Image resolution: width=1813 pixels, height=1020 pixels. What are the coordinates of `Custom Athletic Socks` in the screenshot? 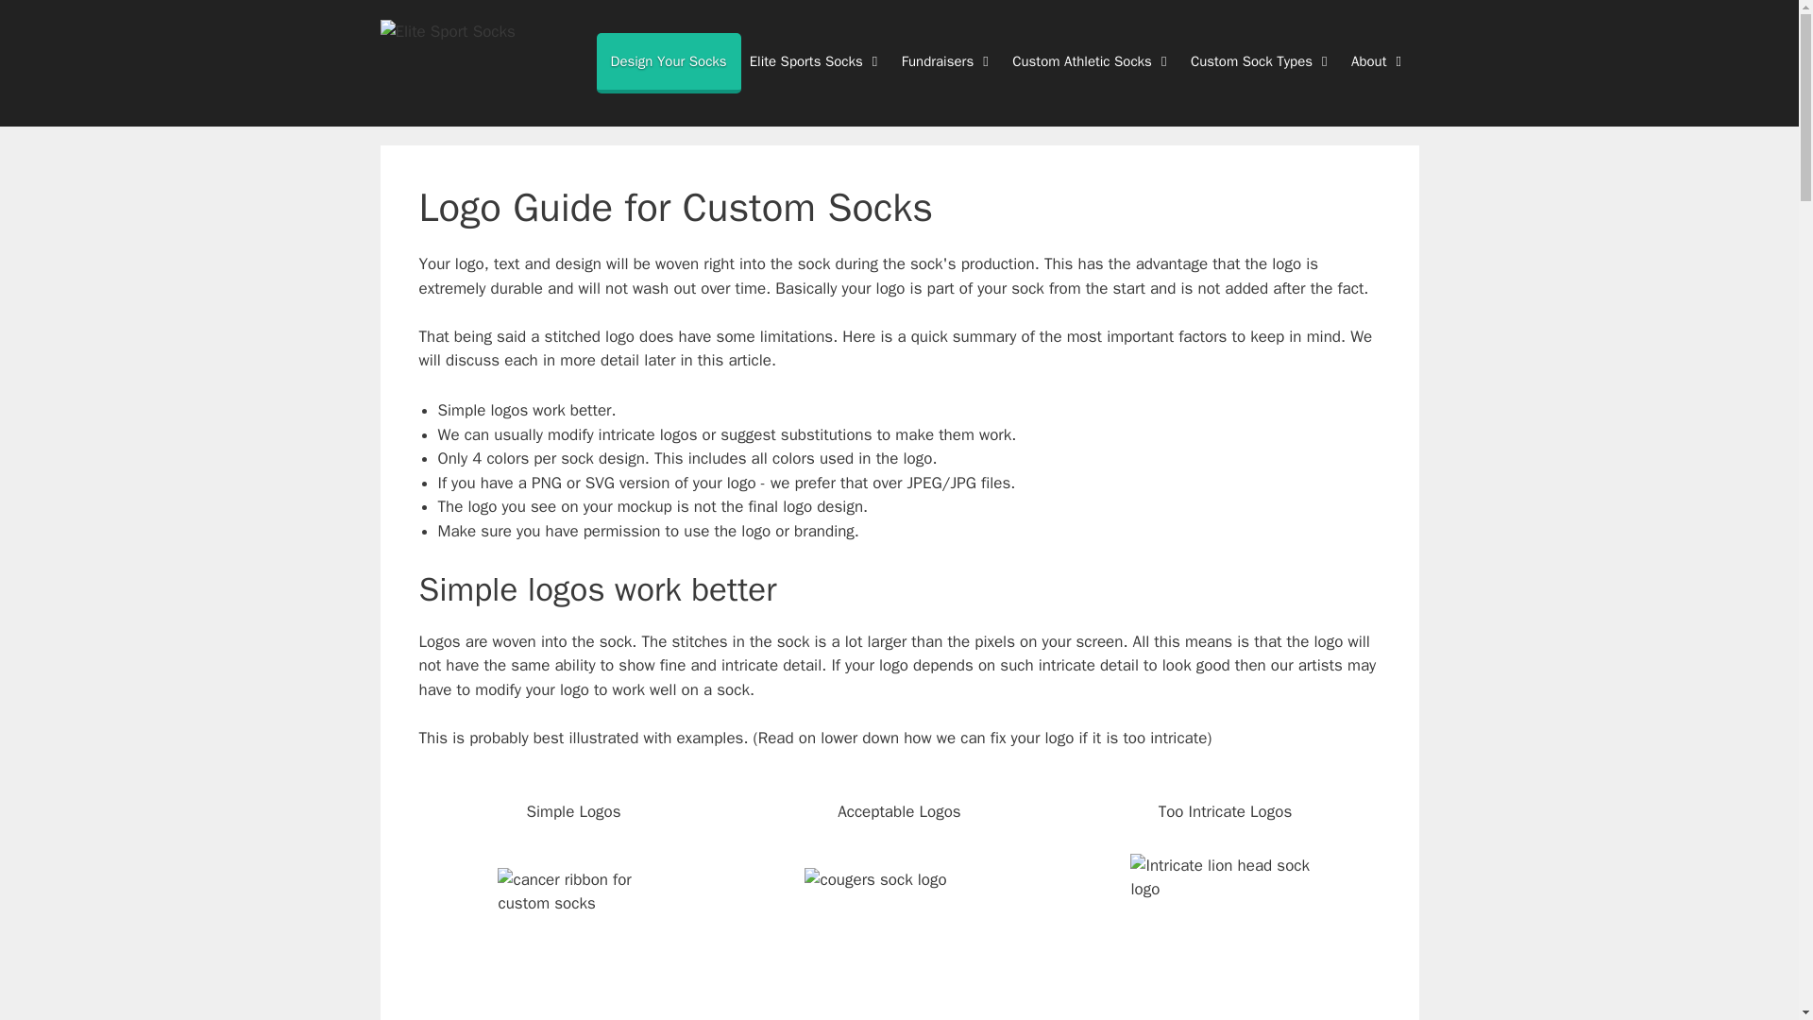 It's located at (1094, 60).